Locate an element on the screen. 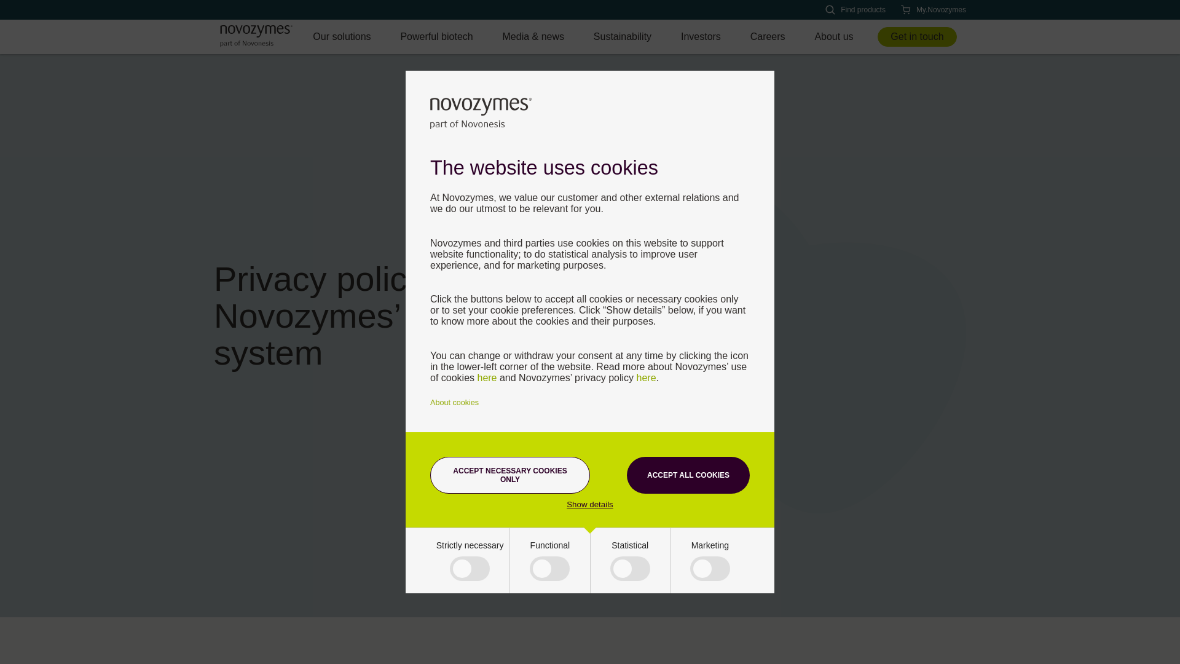  Show details is located at coordinates (590, 504).